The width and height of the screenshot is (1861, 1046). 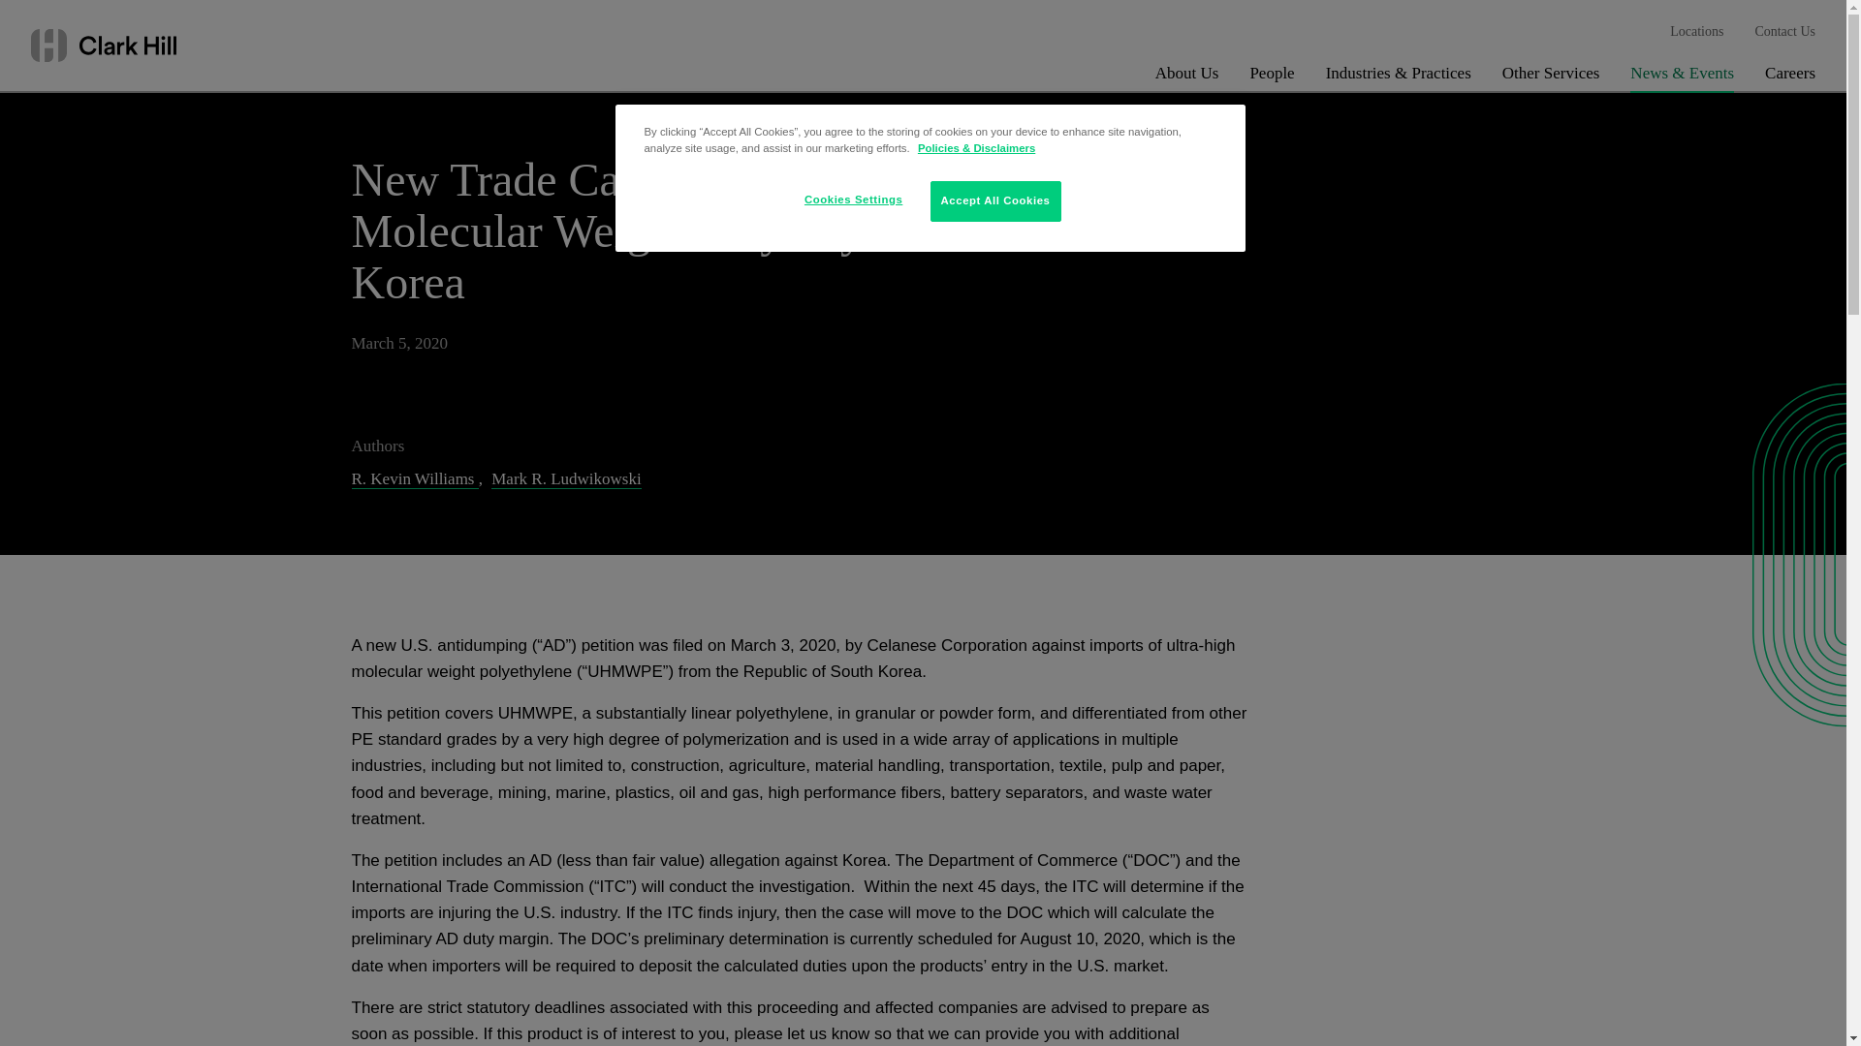 I want to click on Other Services, so click(x=1551, y=77).